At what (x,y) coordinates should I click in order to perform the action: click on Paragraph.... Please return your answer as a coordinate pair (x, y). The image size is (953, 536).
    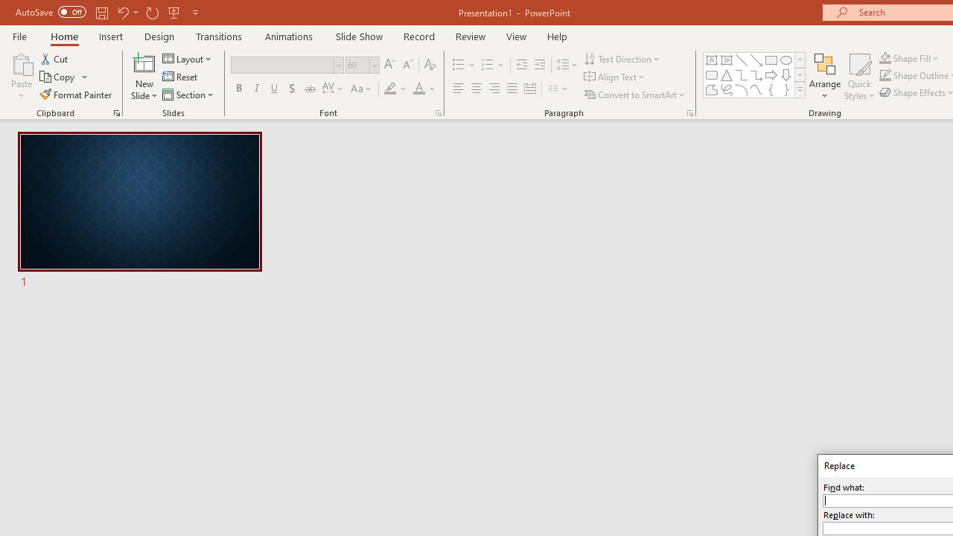
    Looking at the image, I should click on (689, 113).